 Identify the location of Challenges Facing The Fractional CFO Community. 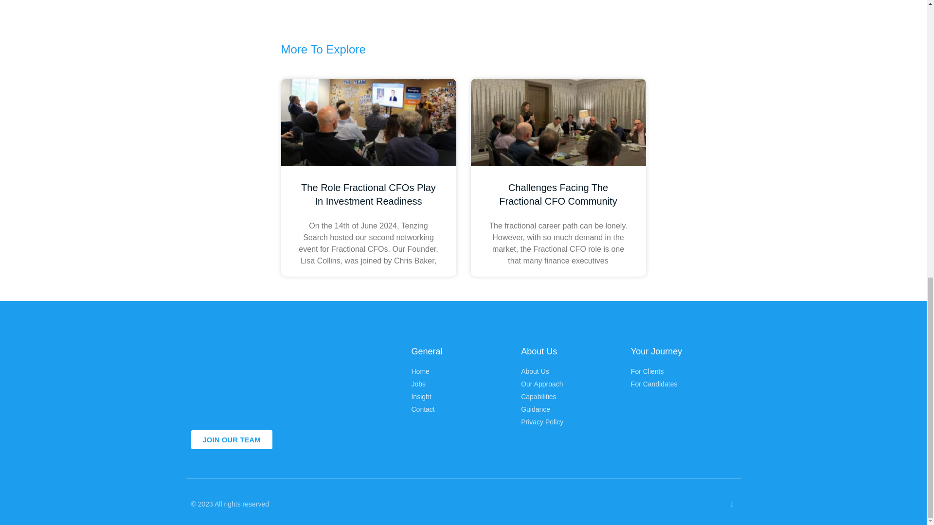
(557, 194).